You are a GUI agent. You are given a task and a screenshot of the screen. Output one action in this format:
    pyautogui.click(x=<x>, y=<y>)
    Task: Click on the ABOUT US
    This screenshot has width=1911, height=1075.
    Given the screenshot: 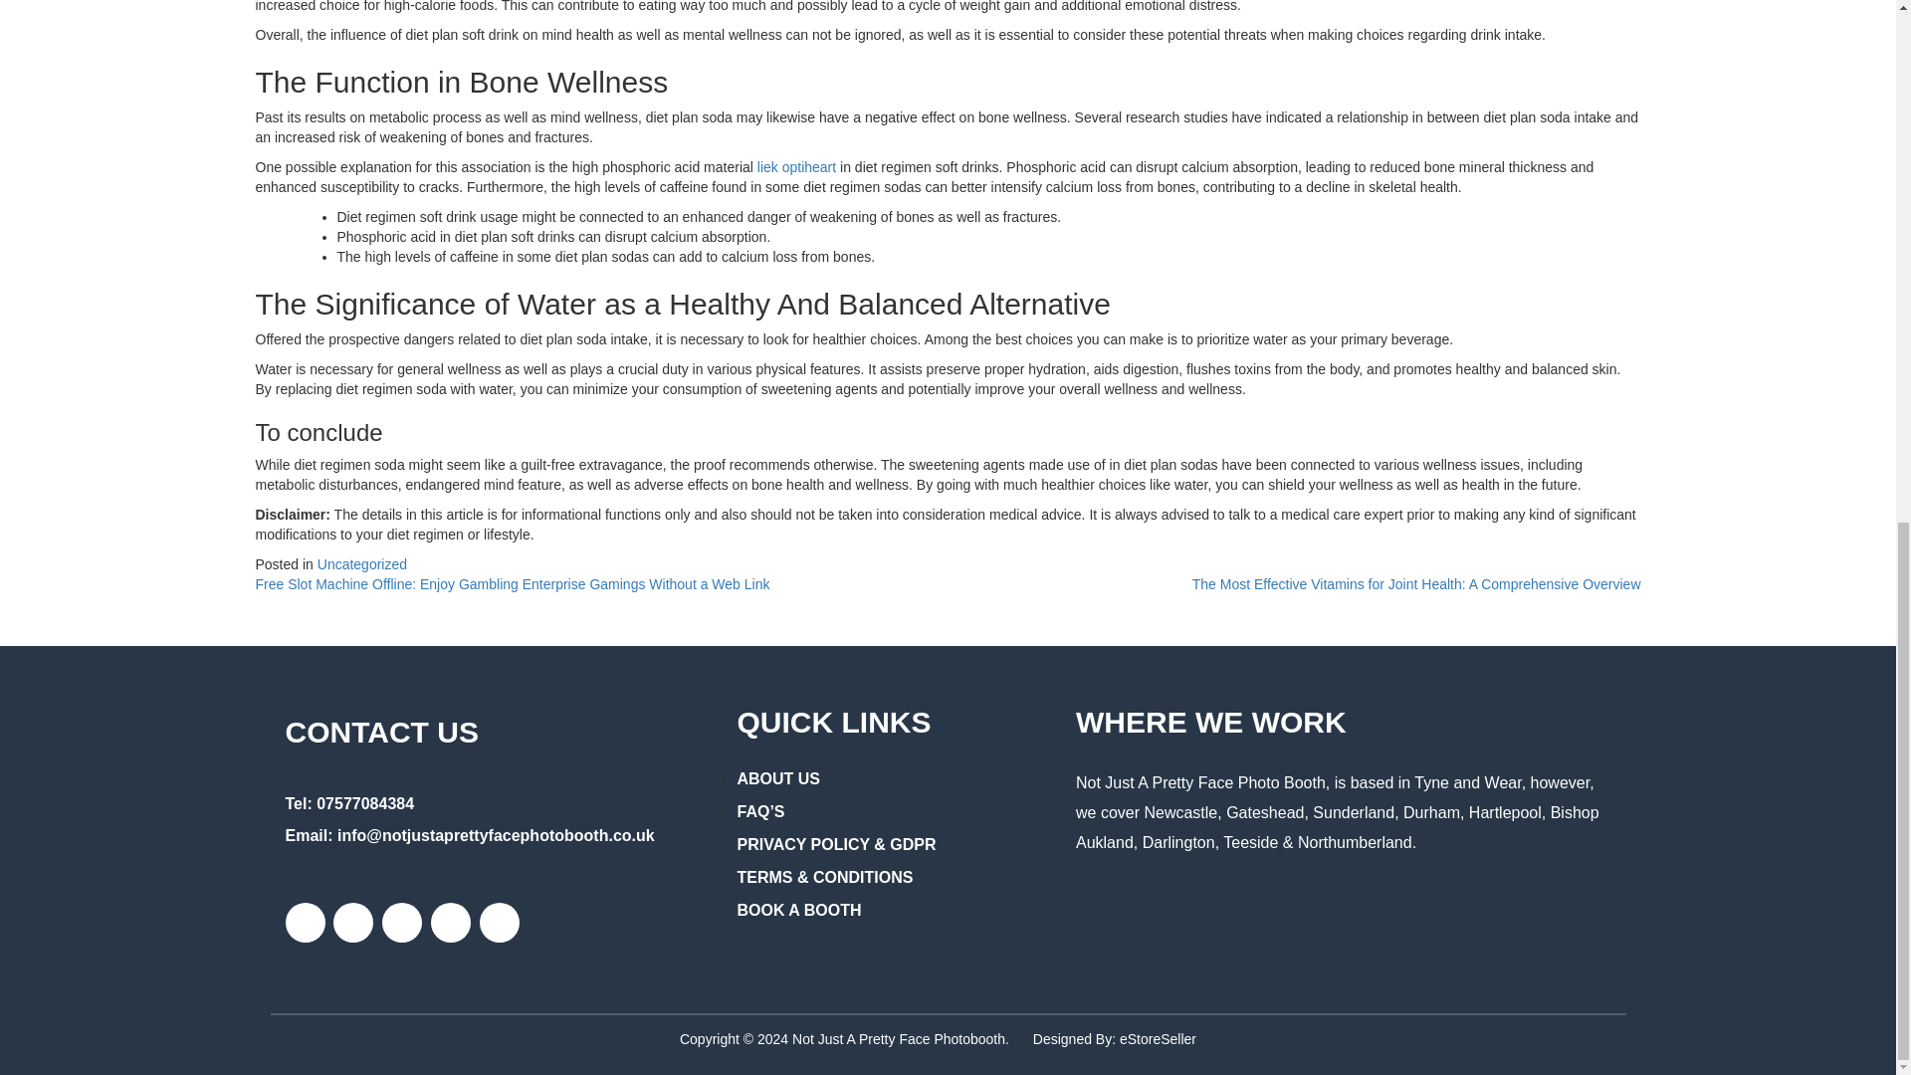 What is the action you would take?
    pyautogui.click(x=777, y=784)
    